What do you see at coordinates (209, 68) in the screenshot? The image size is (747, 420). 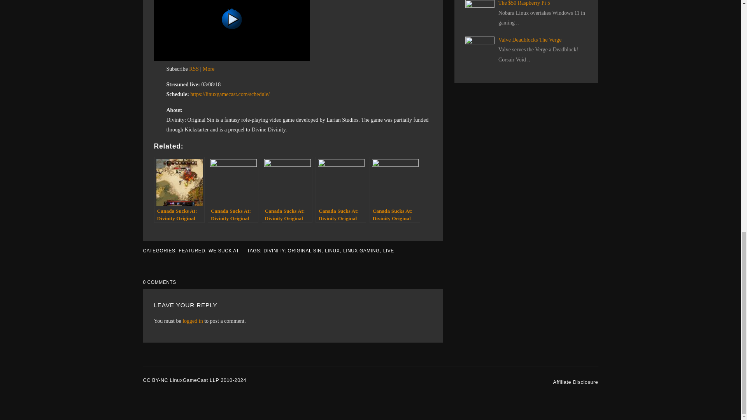 I see `More` at bounding box center [209, 68].